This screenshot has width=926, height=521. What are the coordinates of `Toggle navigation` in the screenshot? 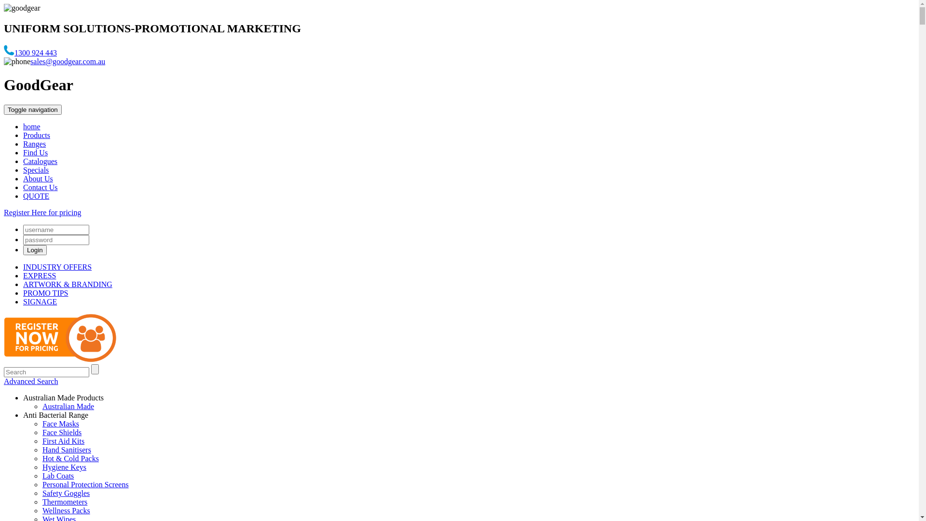 It's located at (33, 110).